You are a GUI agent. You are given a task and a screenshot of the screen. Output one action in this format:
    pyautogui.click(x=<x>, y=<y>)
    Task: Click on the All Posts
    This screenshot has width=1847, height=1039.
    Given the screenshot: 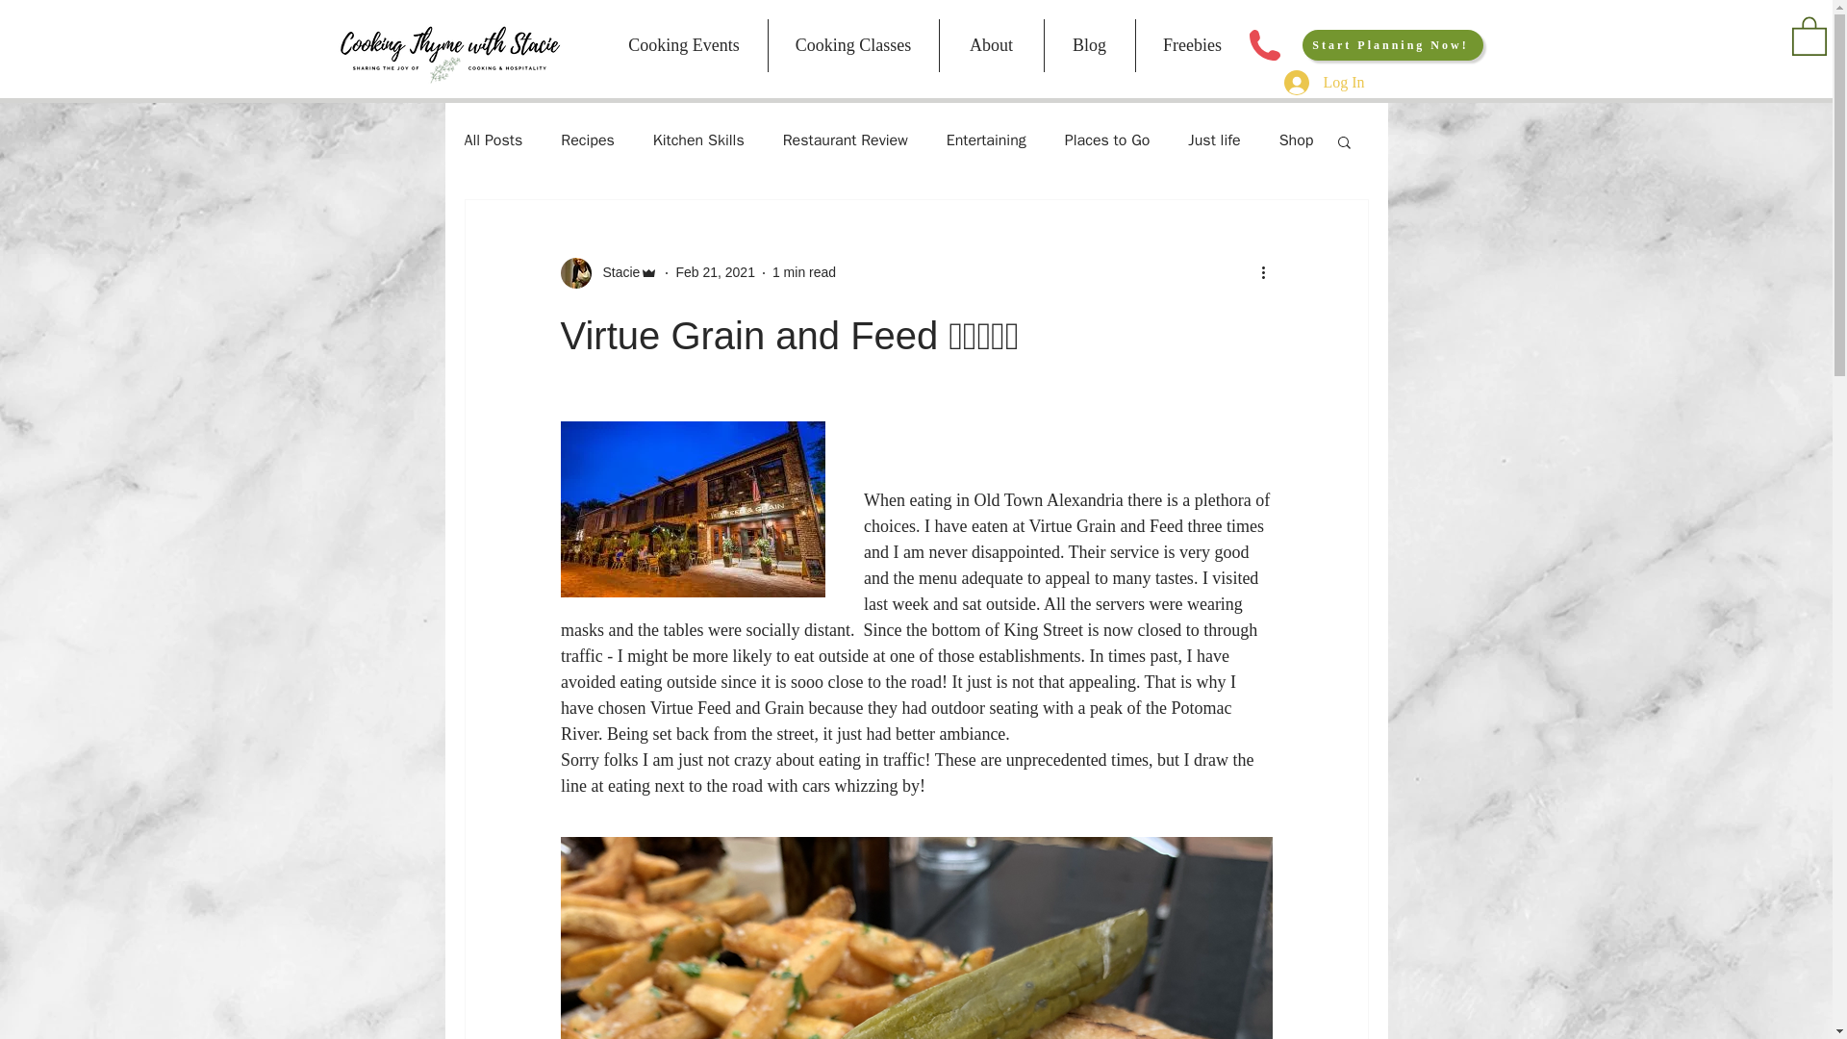 What is the action you would take?
    pyautogui.click(x=493, y=140)
    